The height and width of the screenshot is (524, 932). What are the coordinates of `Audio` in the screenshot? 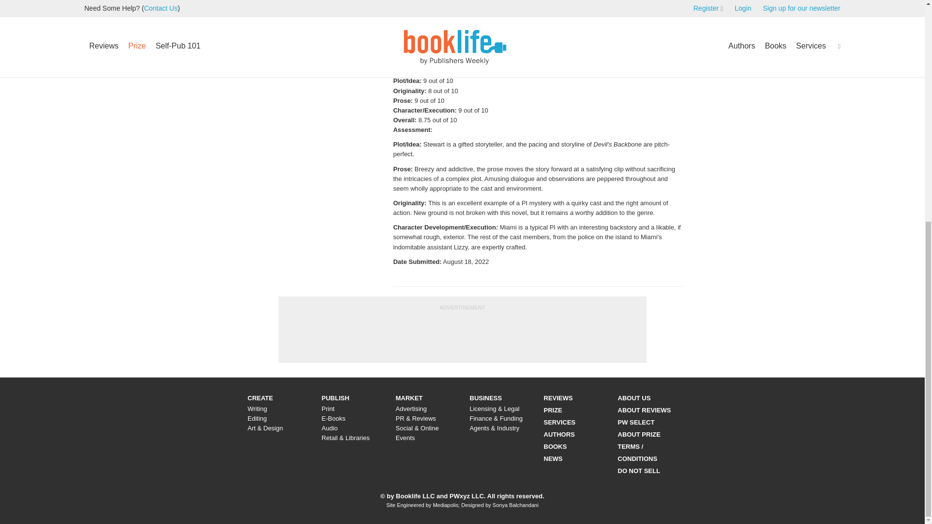 It's located at (329, 428).